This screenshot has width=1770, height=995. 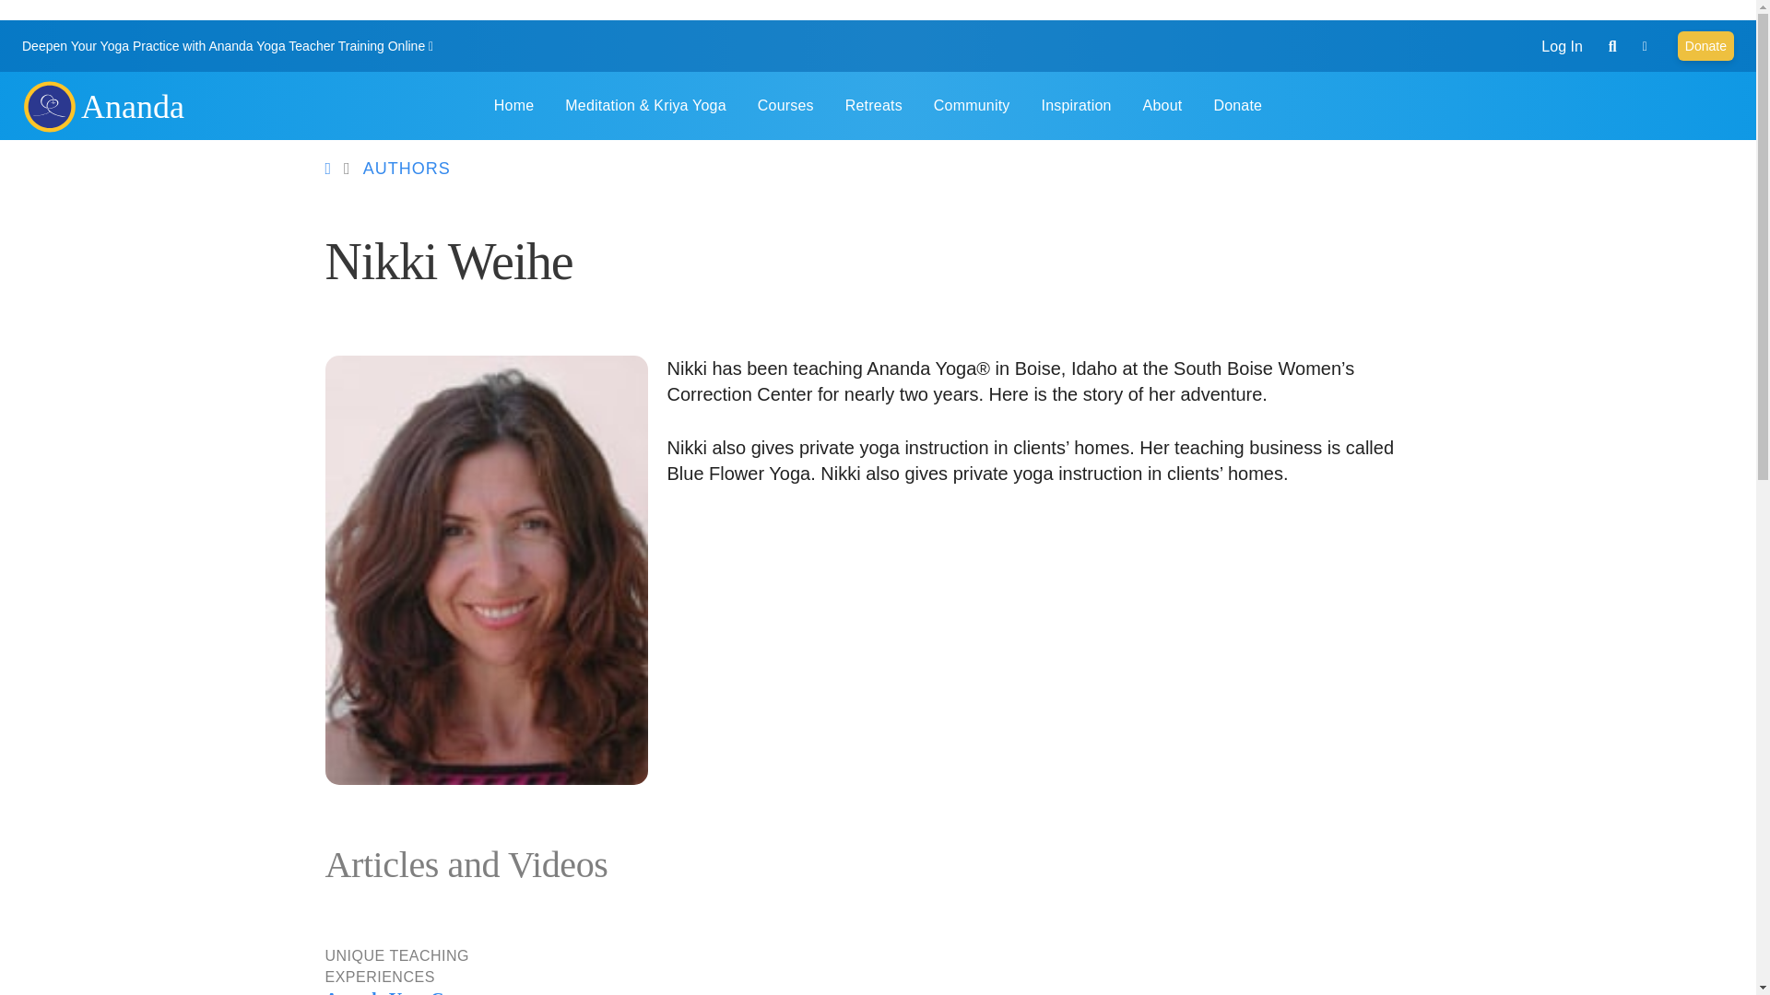 What do you see at coordinates (513, 105) in the screenshot?
I see `Home` at bounding box center [513, 105].